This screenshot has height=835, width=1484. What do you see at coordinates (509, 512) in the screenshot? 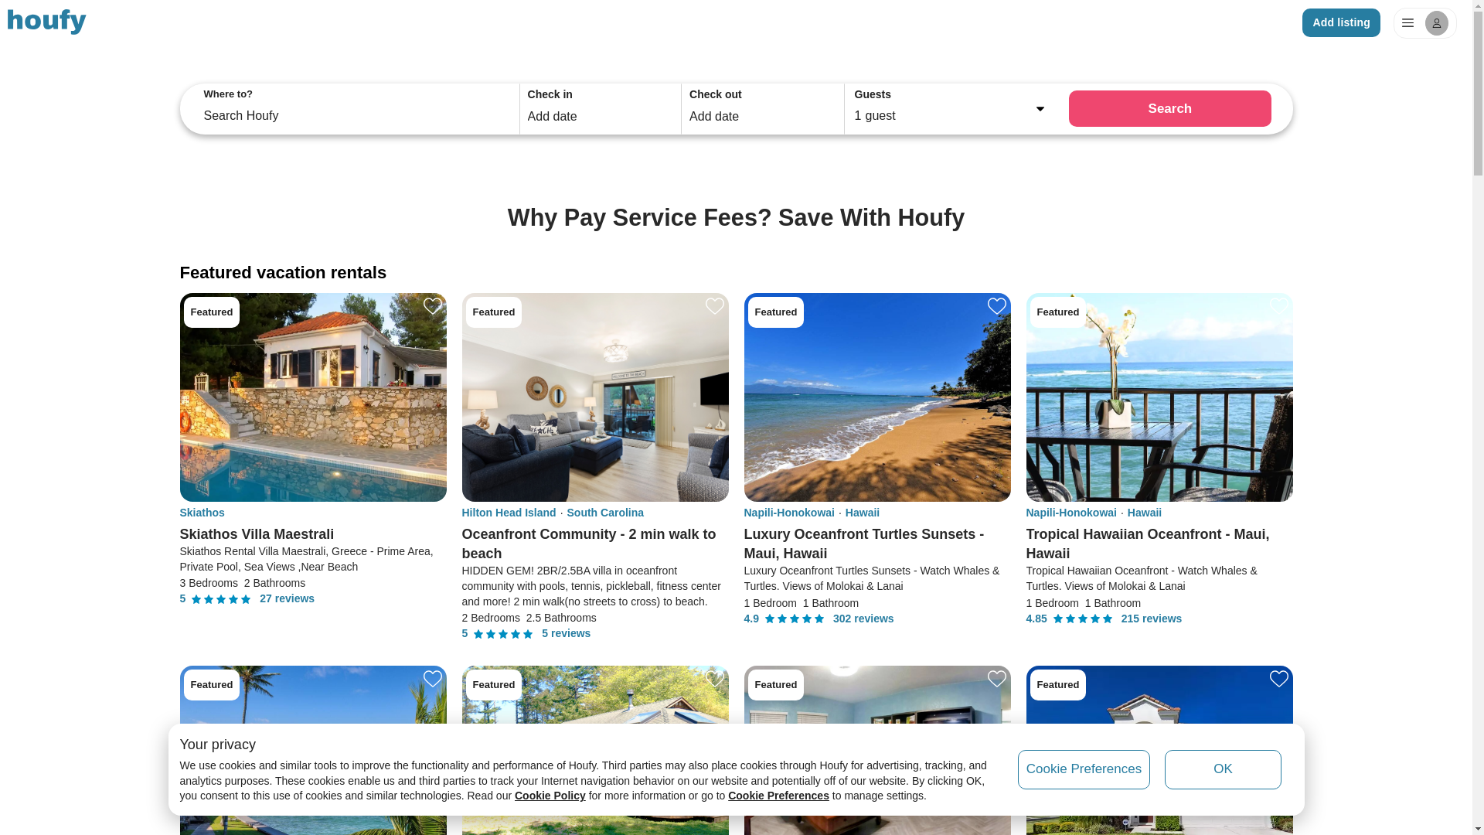
I see `Hilton Head Island` at bounding box center [509, 512].